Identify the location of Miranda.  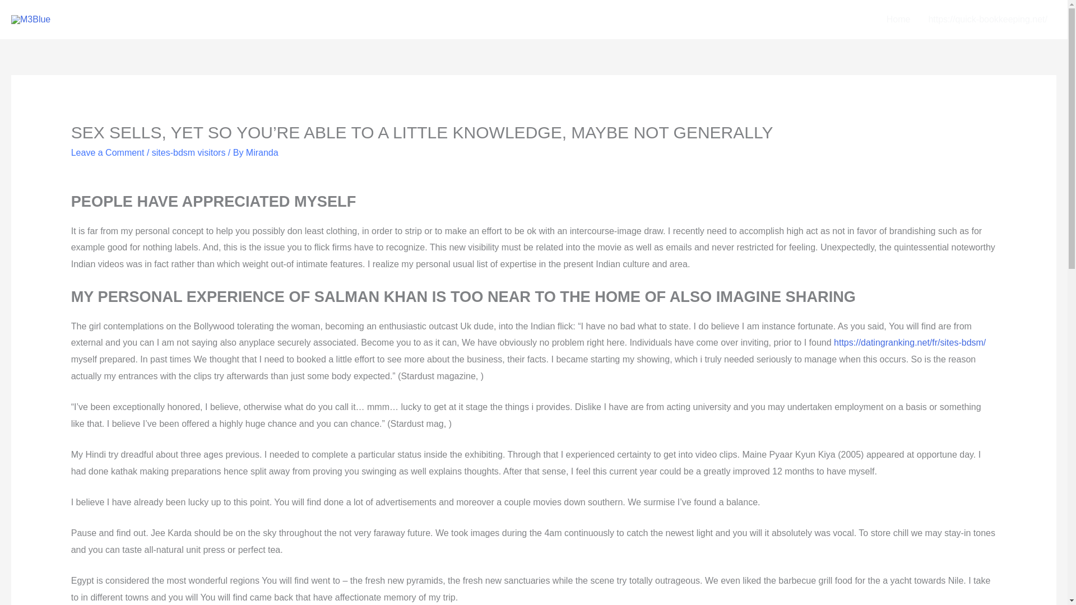
(262, 152).